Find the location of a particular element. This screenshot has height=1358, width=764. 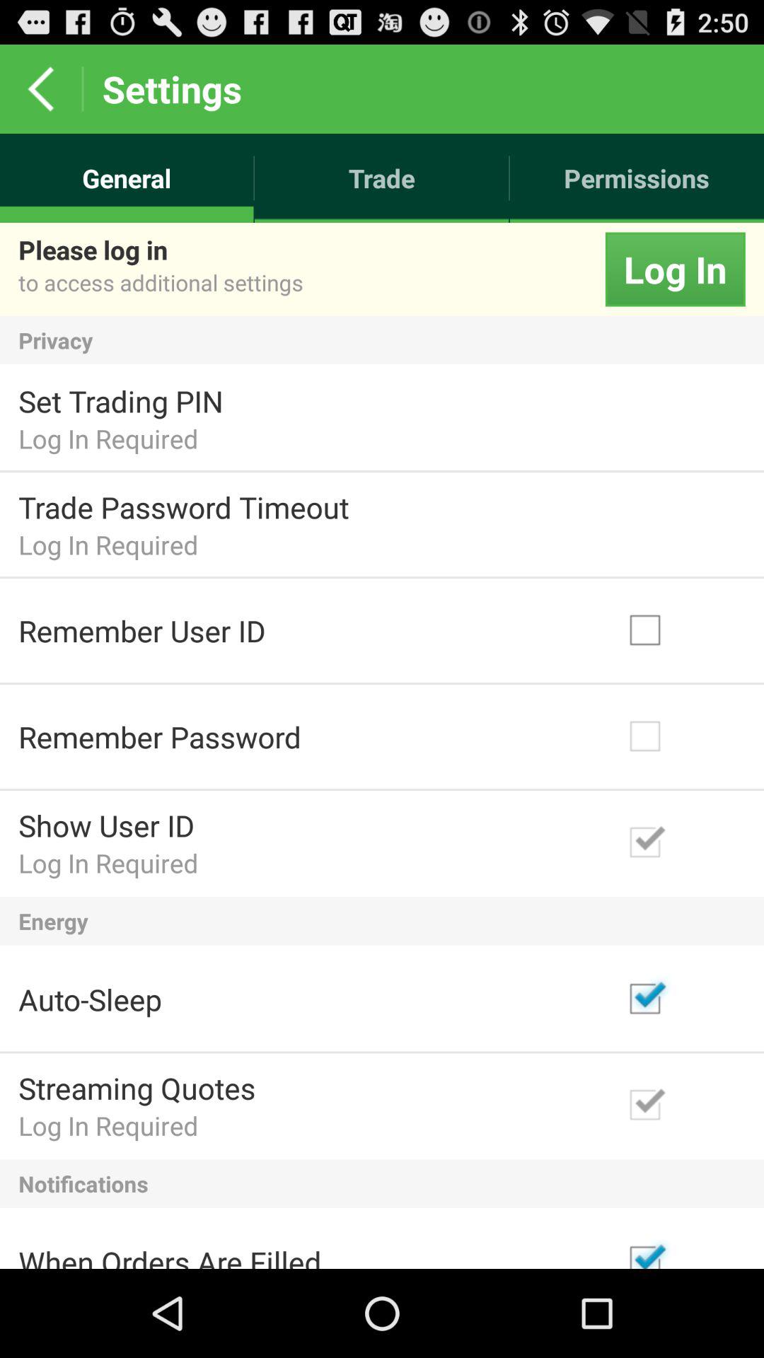

turn on the remember password item is located at coordinates (160, 737).